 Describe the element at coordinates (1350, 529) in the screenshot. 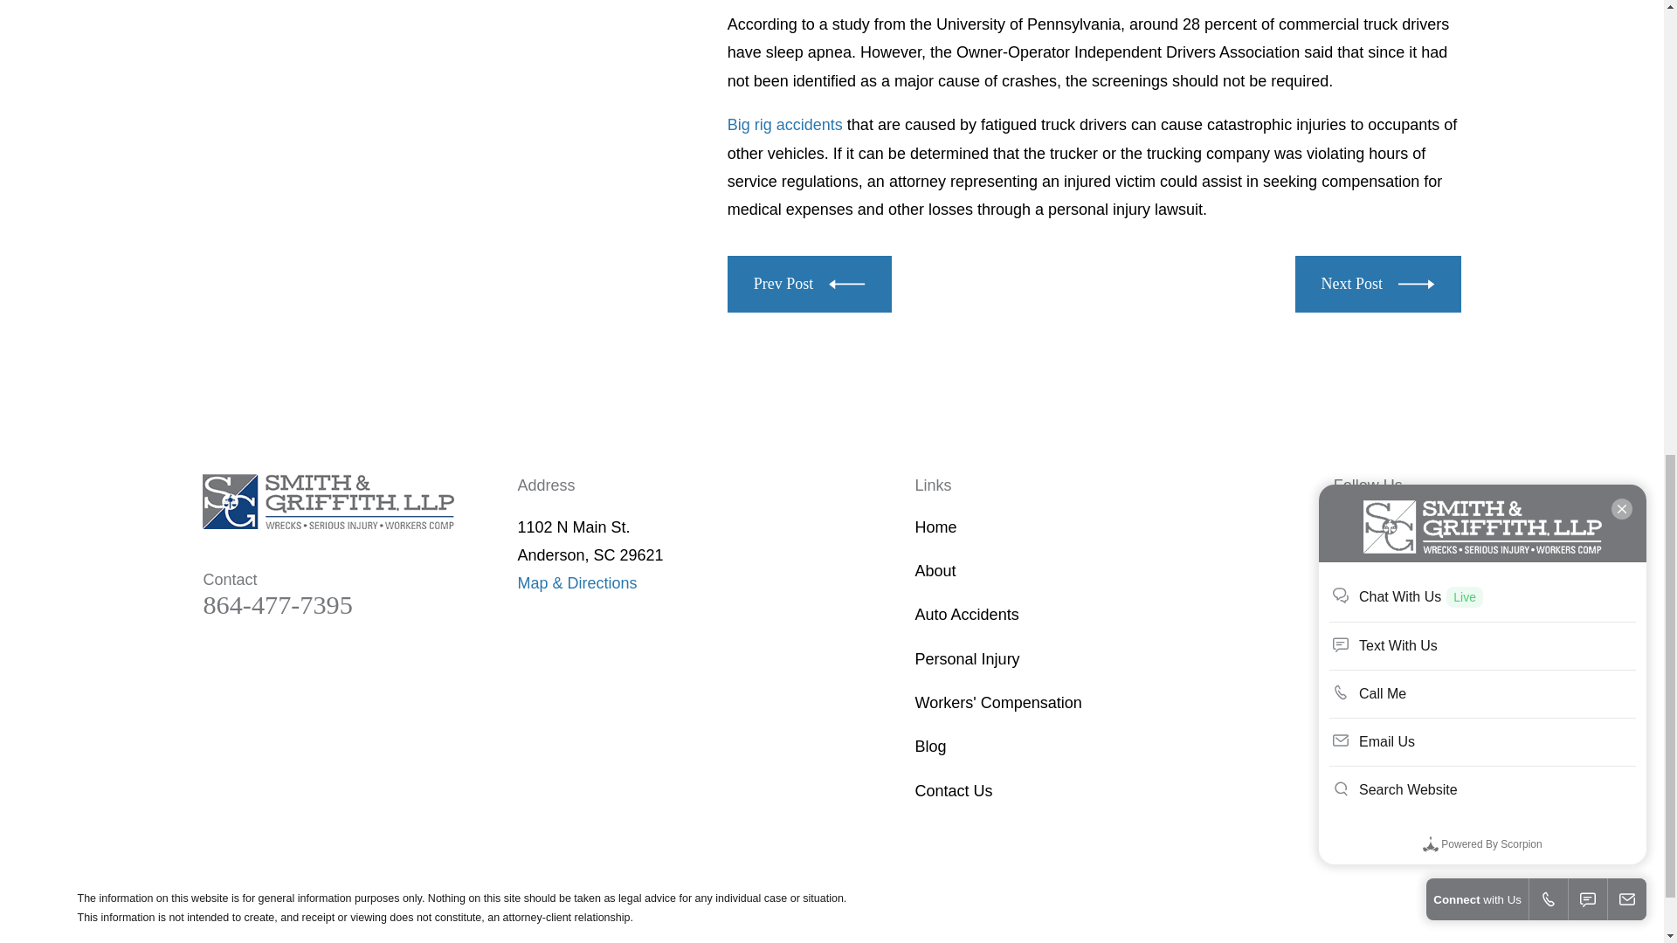

I see `Facebook` at that location.